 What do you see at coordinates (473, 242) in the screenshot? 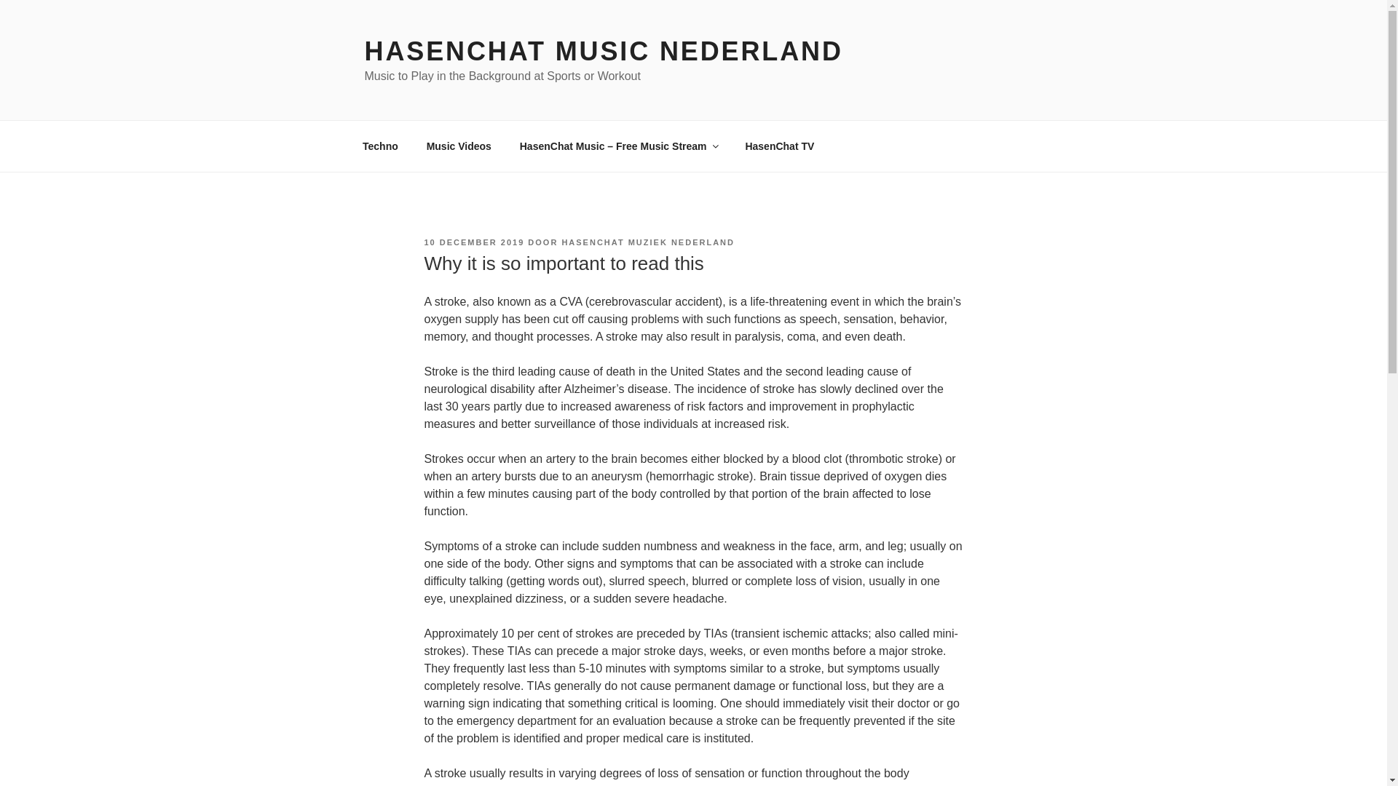
I see `10 DECEMBER 2019` at bounding box center [473, 242].